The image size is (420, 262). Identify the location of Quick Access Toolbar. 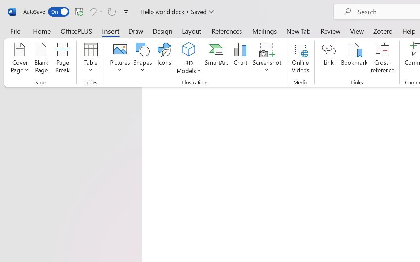
(77, 12).